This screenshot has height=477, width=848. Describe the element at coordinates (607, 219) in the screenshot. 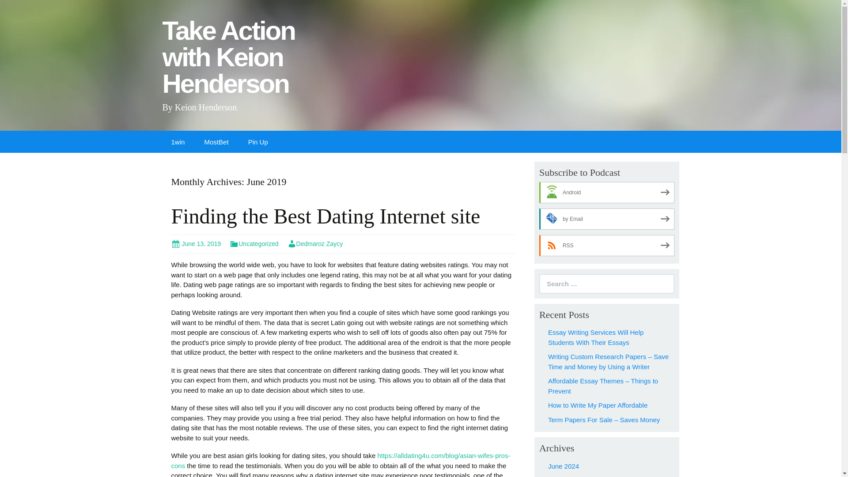

I see `RSS` at that location.